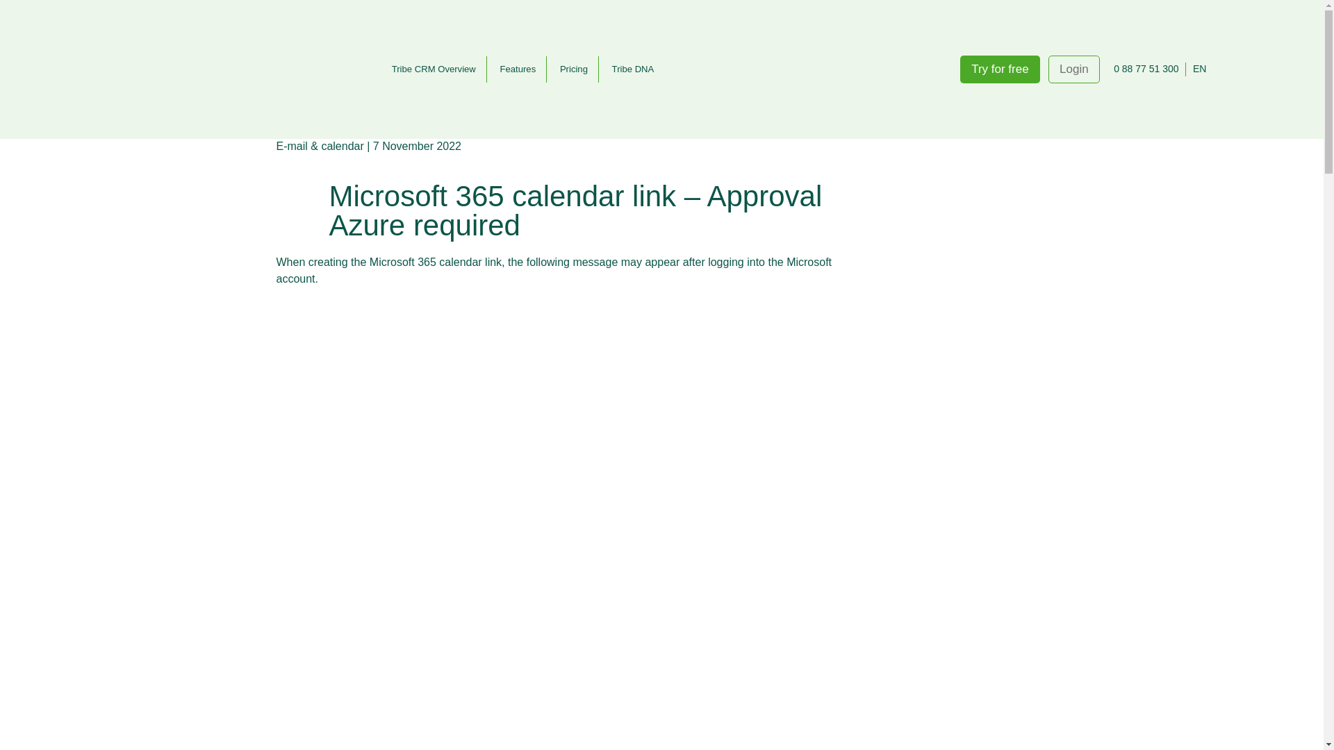 This screenshot has width=1334, height=750. Describe the element at coordinates (574, 69) in the screenshot. I see `Pricing` at that location.